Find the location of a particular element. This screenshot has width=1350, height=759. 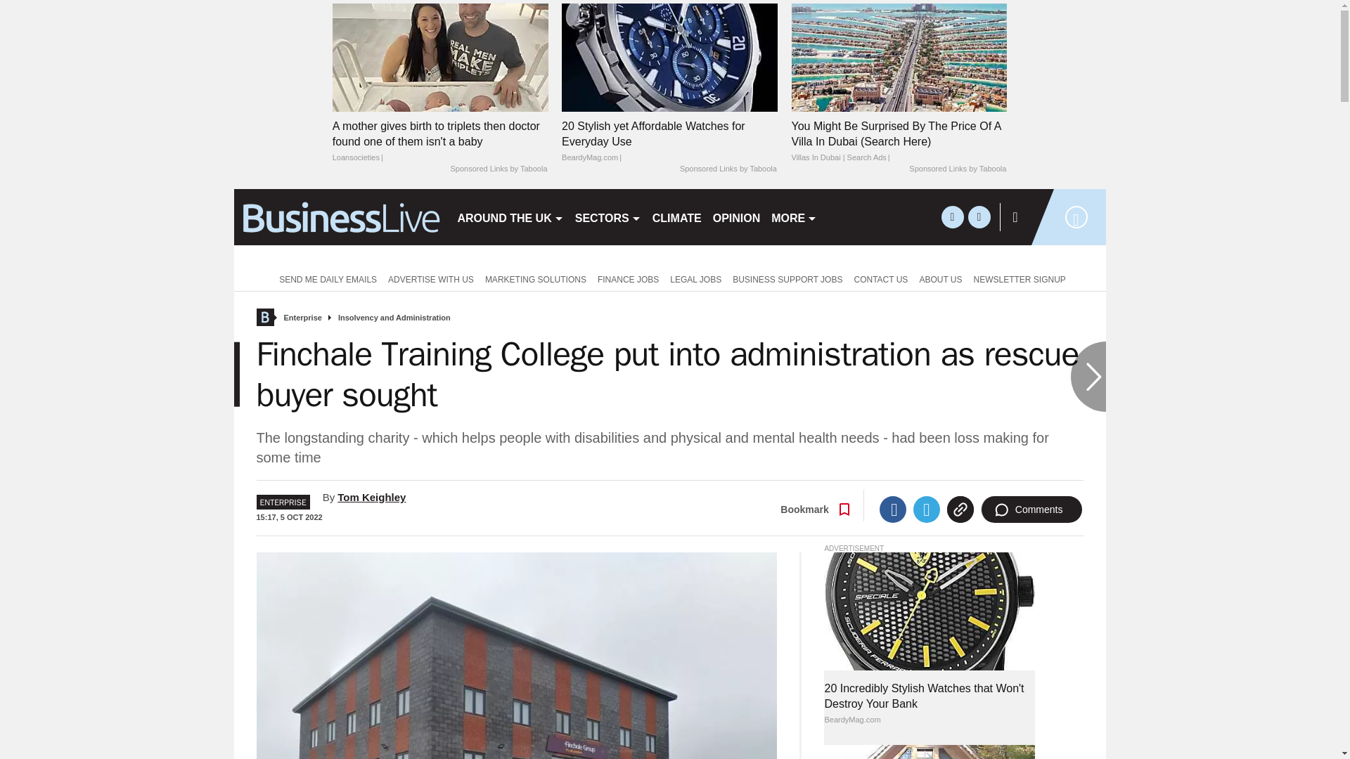

Sponsored Links by Taboola is located at coordinates (498, 169).